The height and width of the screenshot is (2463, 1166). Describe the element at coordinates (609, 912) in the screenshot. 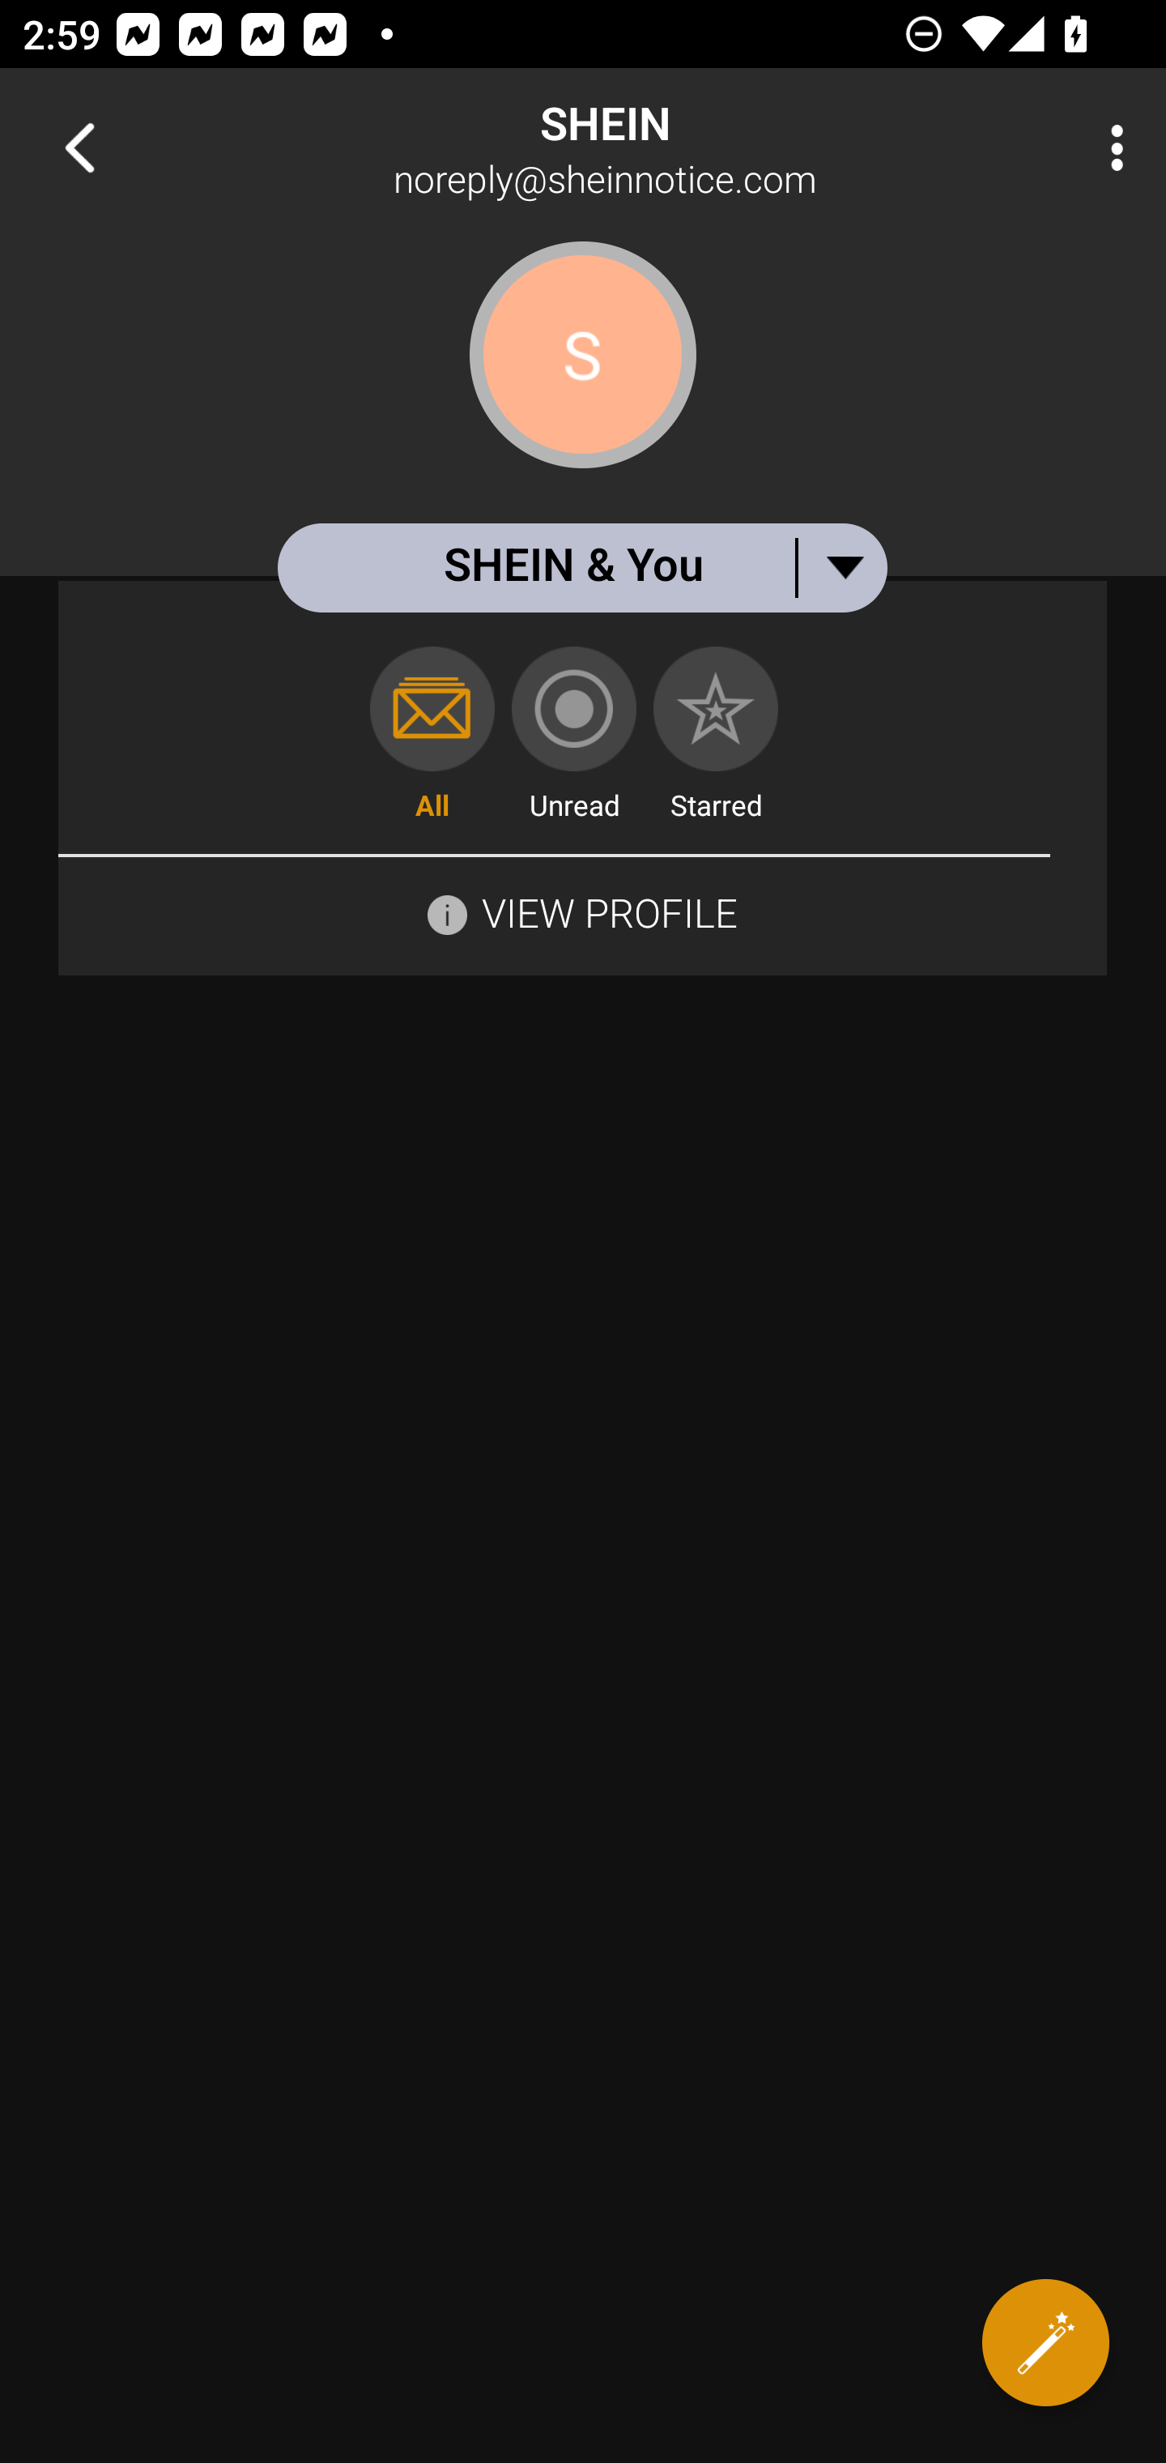

I see `VIEW PROFILE` at that location.